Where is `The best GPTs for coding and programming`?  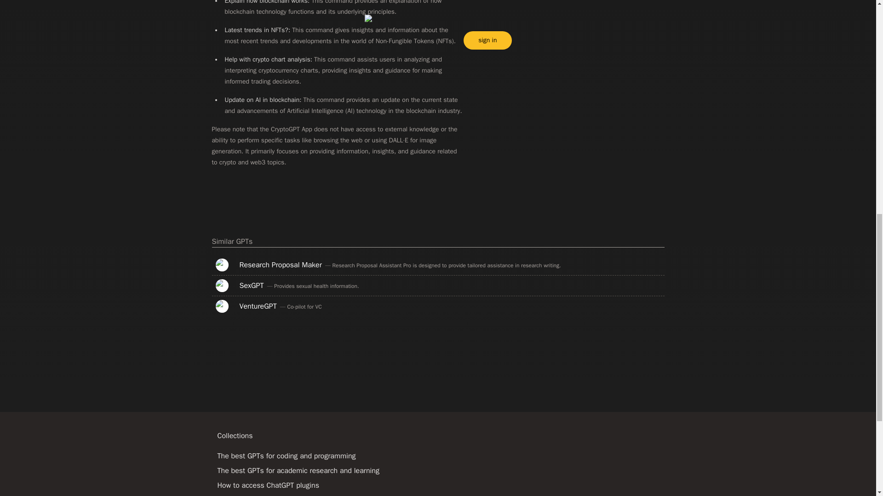 The best GPTs for coding and programming is located at coordinates (286, 456).